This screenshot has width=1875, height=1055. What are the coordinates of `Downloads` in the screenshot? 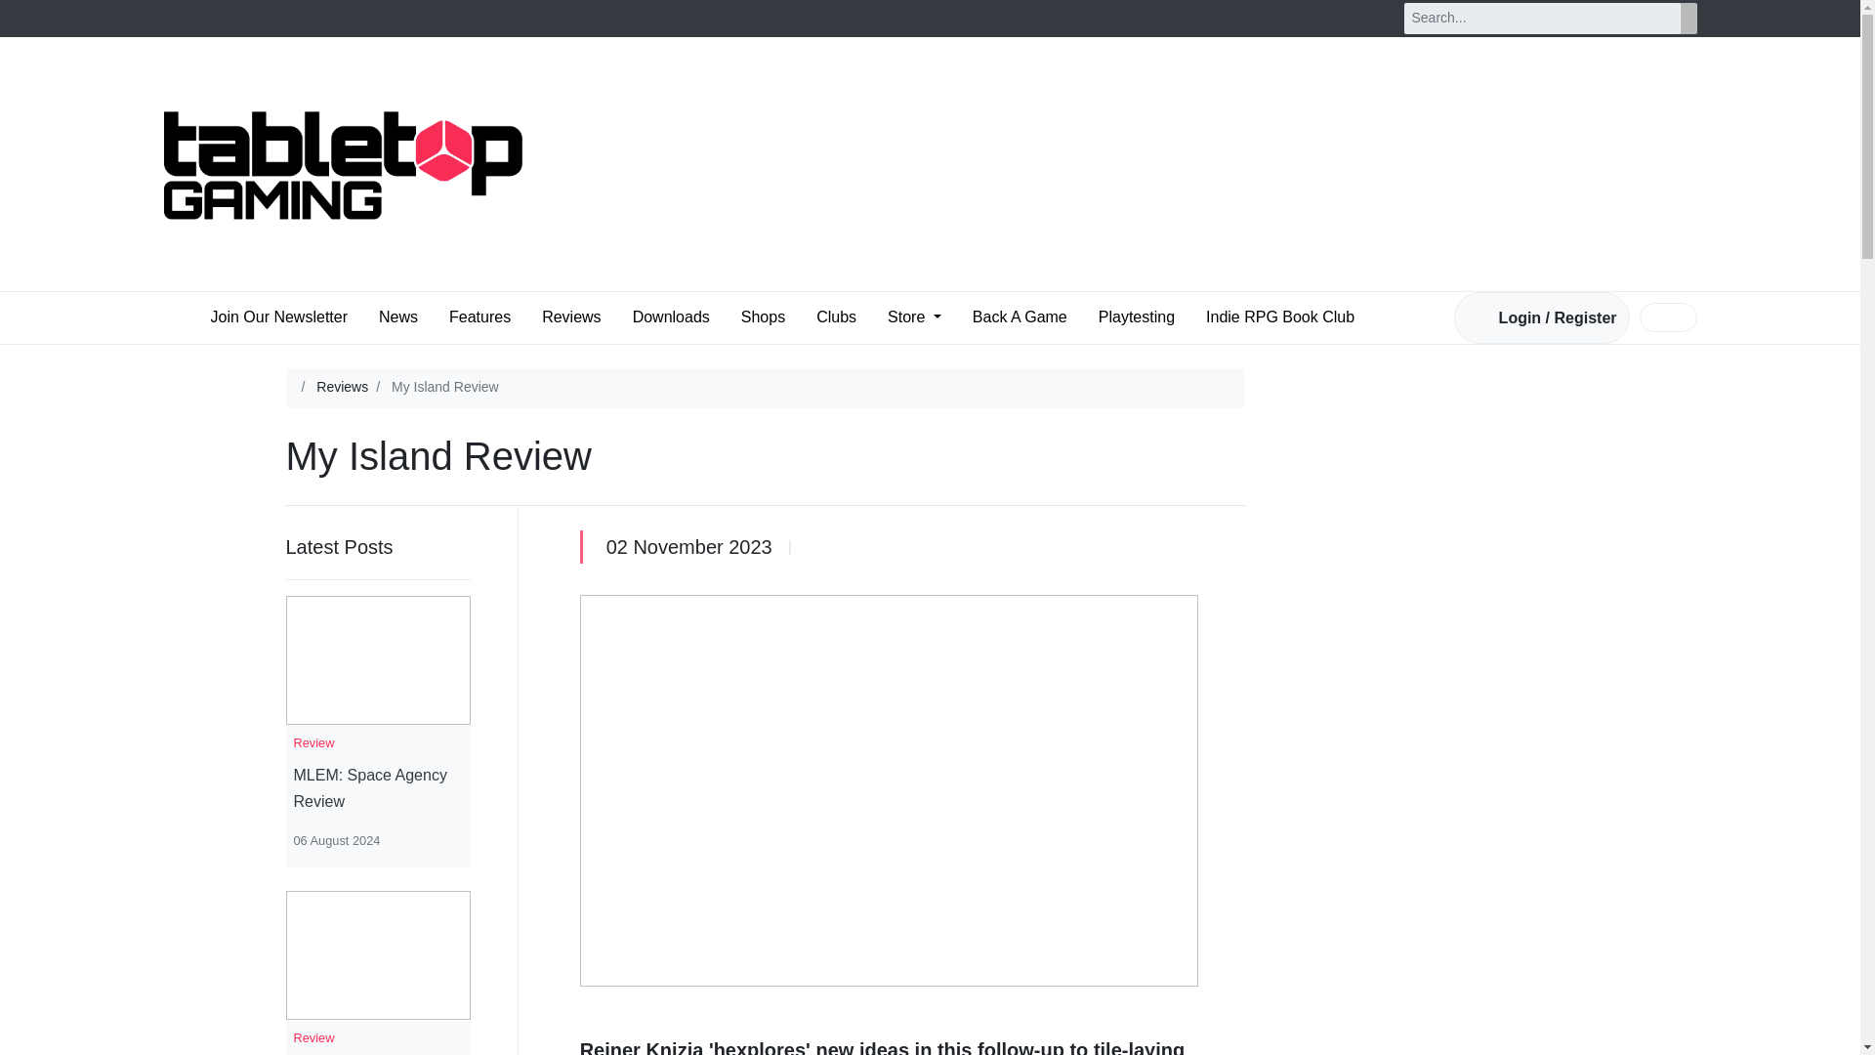 It's located at (671, 317).